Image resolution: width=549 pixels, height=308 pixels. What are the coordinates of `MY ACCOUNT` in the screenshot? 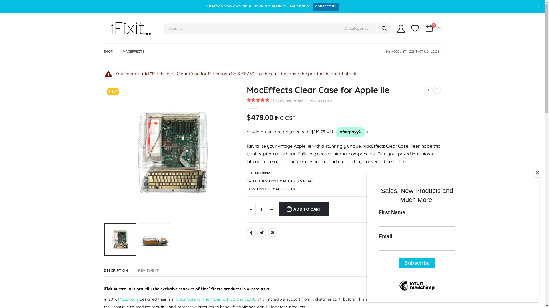 It's located at (396, 52).